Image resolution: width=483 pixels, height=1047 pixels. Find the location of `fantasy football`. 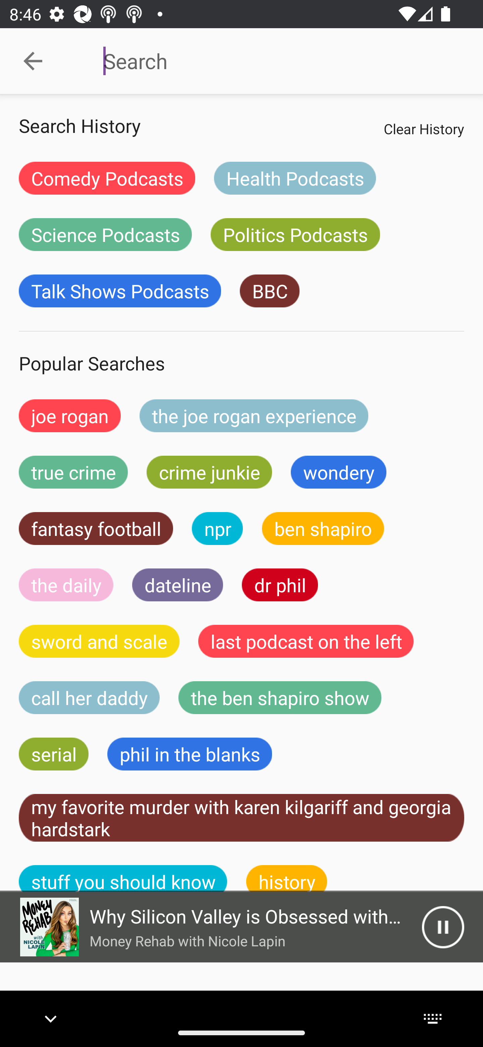

fantasy football is located at coordinates (96, 529).